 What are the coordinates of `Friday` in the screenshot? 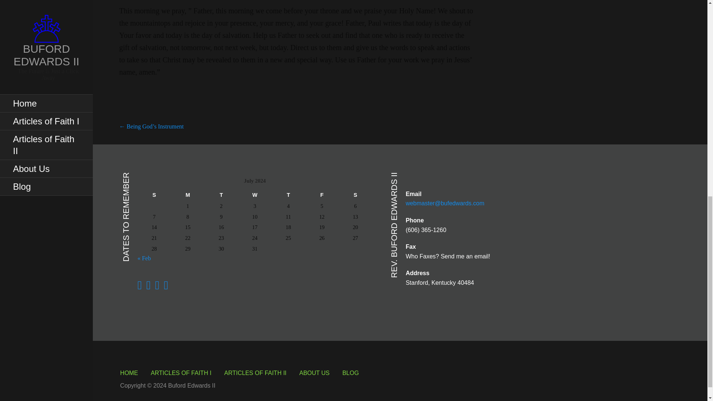 It's located at (322, 195).